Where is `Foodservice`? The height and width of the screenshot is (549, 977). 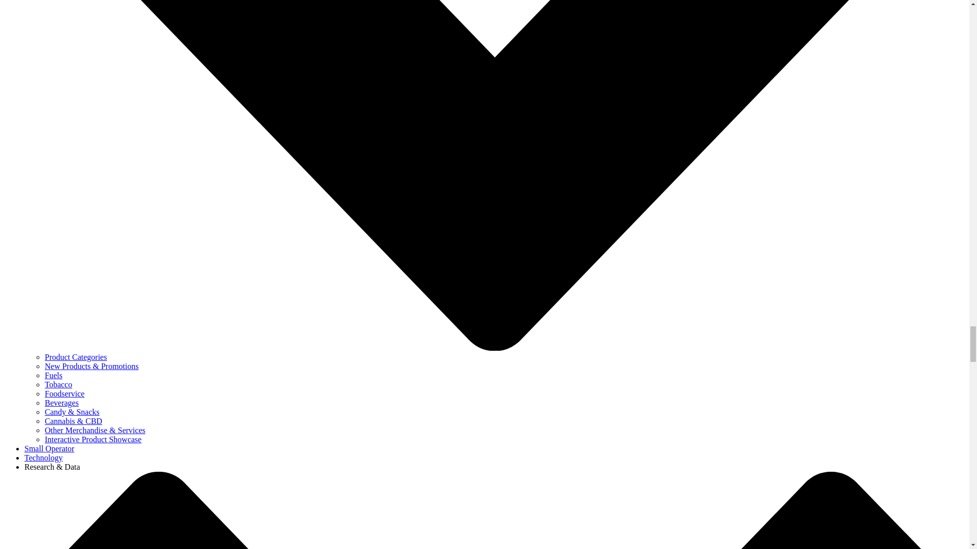
Foodservice is located at coordinates (64, 393).